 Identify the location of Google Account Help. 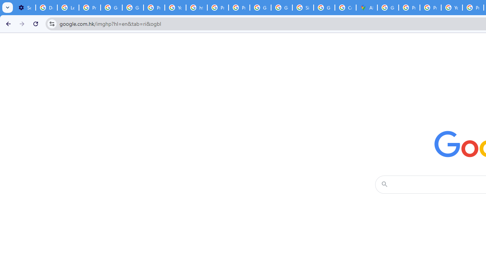
(112, 8).